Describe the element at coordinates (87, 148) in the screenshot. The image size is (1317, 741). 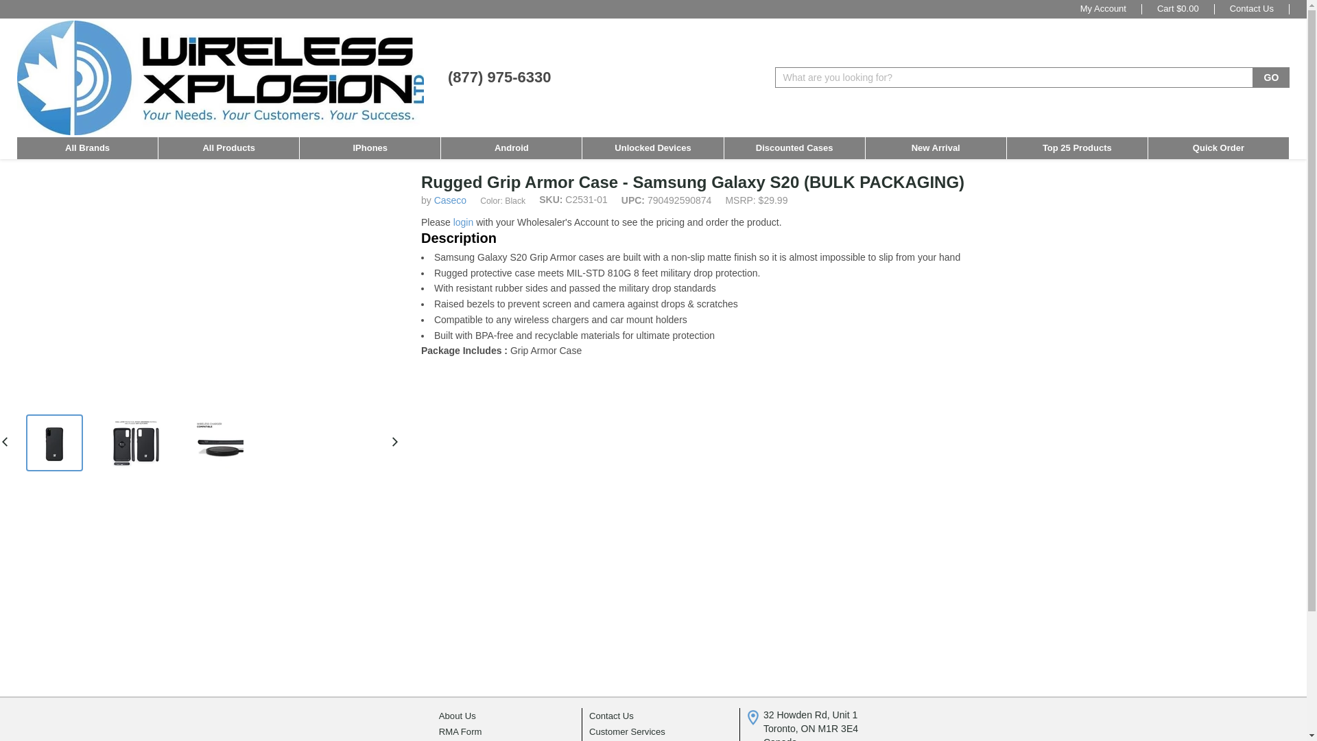
I see `All Brands` at that location.